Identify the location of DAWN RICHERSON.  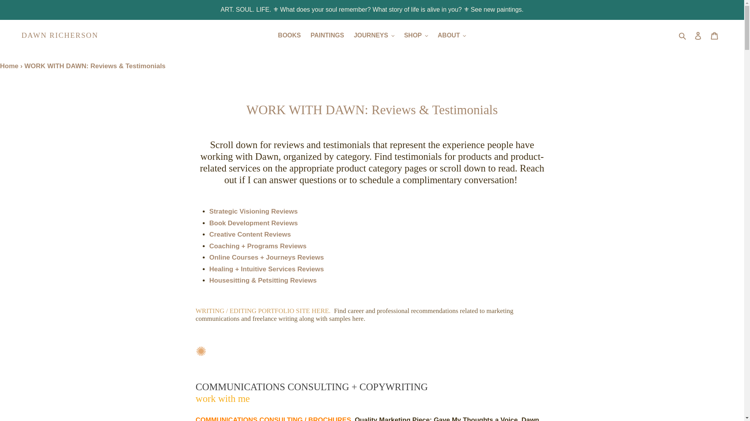
(60, 35).